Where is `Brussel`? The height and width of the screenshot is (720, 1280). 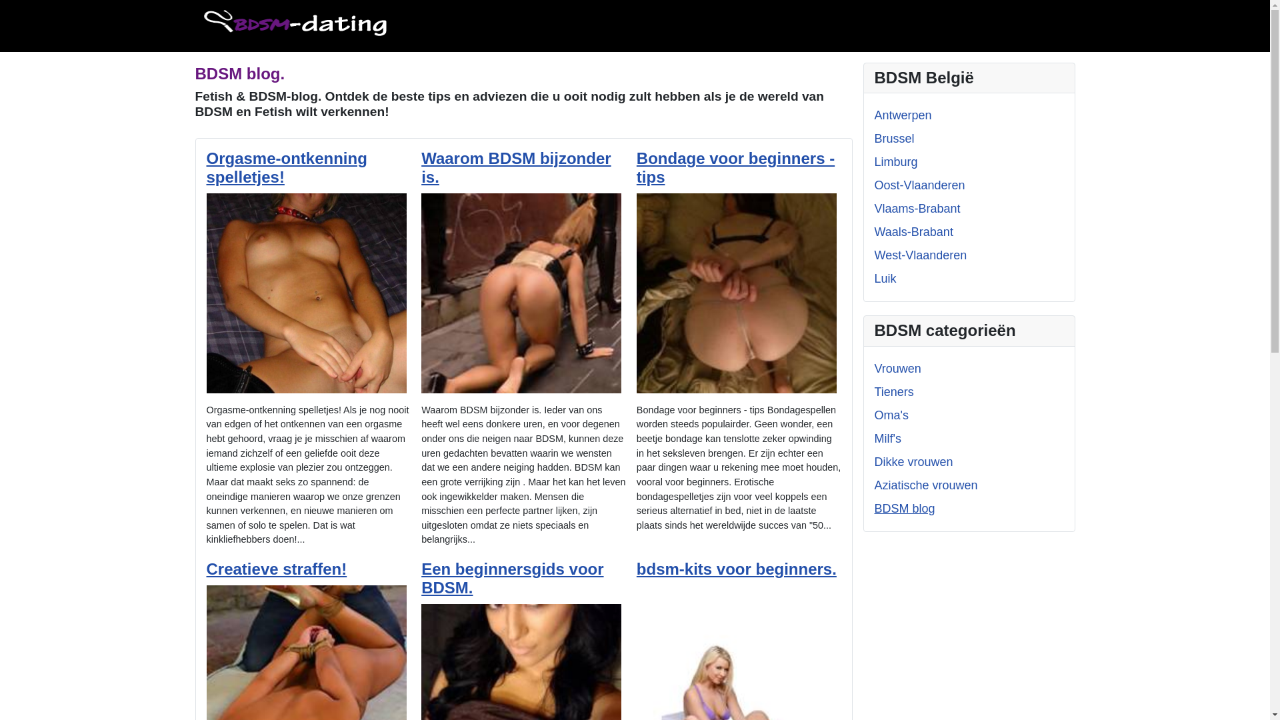 Brussel is located at coordinates (895, 139).